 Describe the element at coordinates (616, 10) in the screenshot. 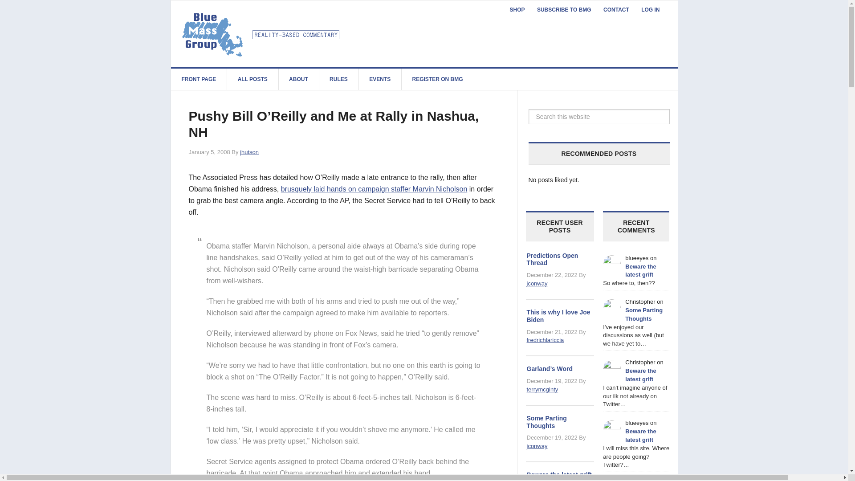

I see `CONTACT` at that location.